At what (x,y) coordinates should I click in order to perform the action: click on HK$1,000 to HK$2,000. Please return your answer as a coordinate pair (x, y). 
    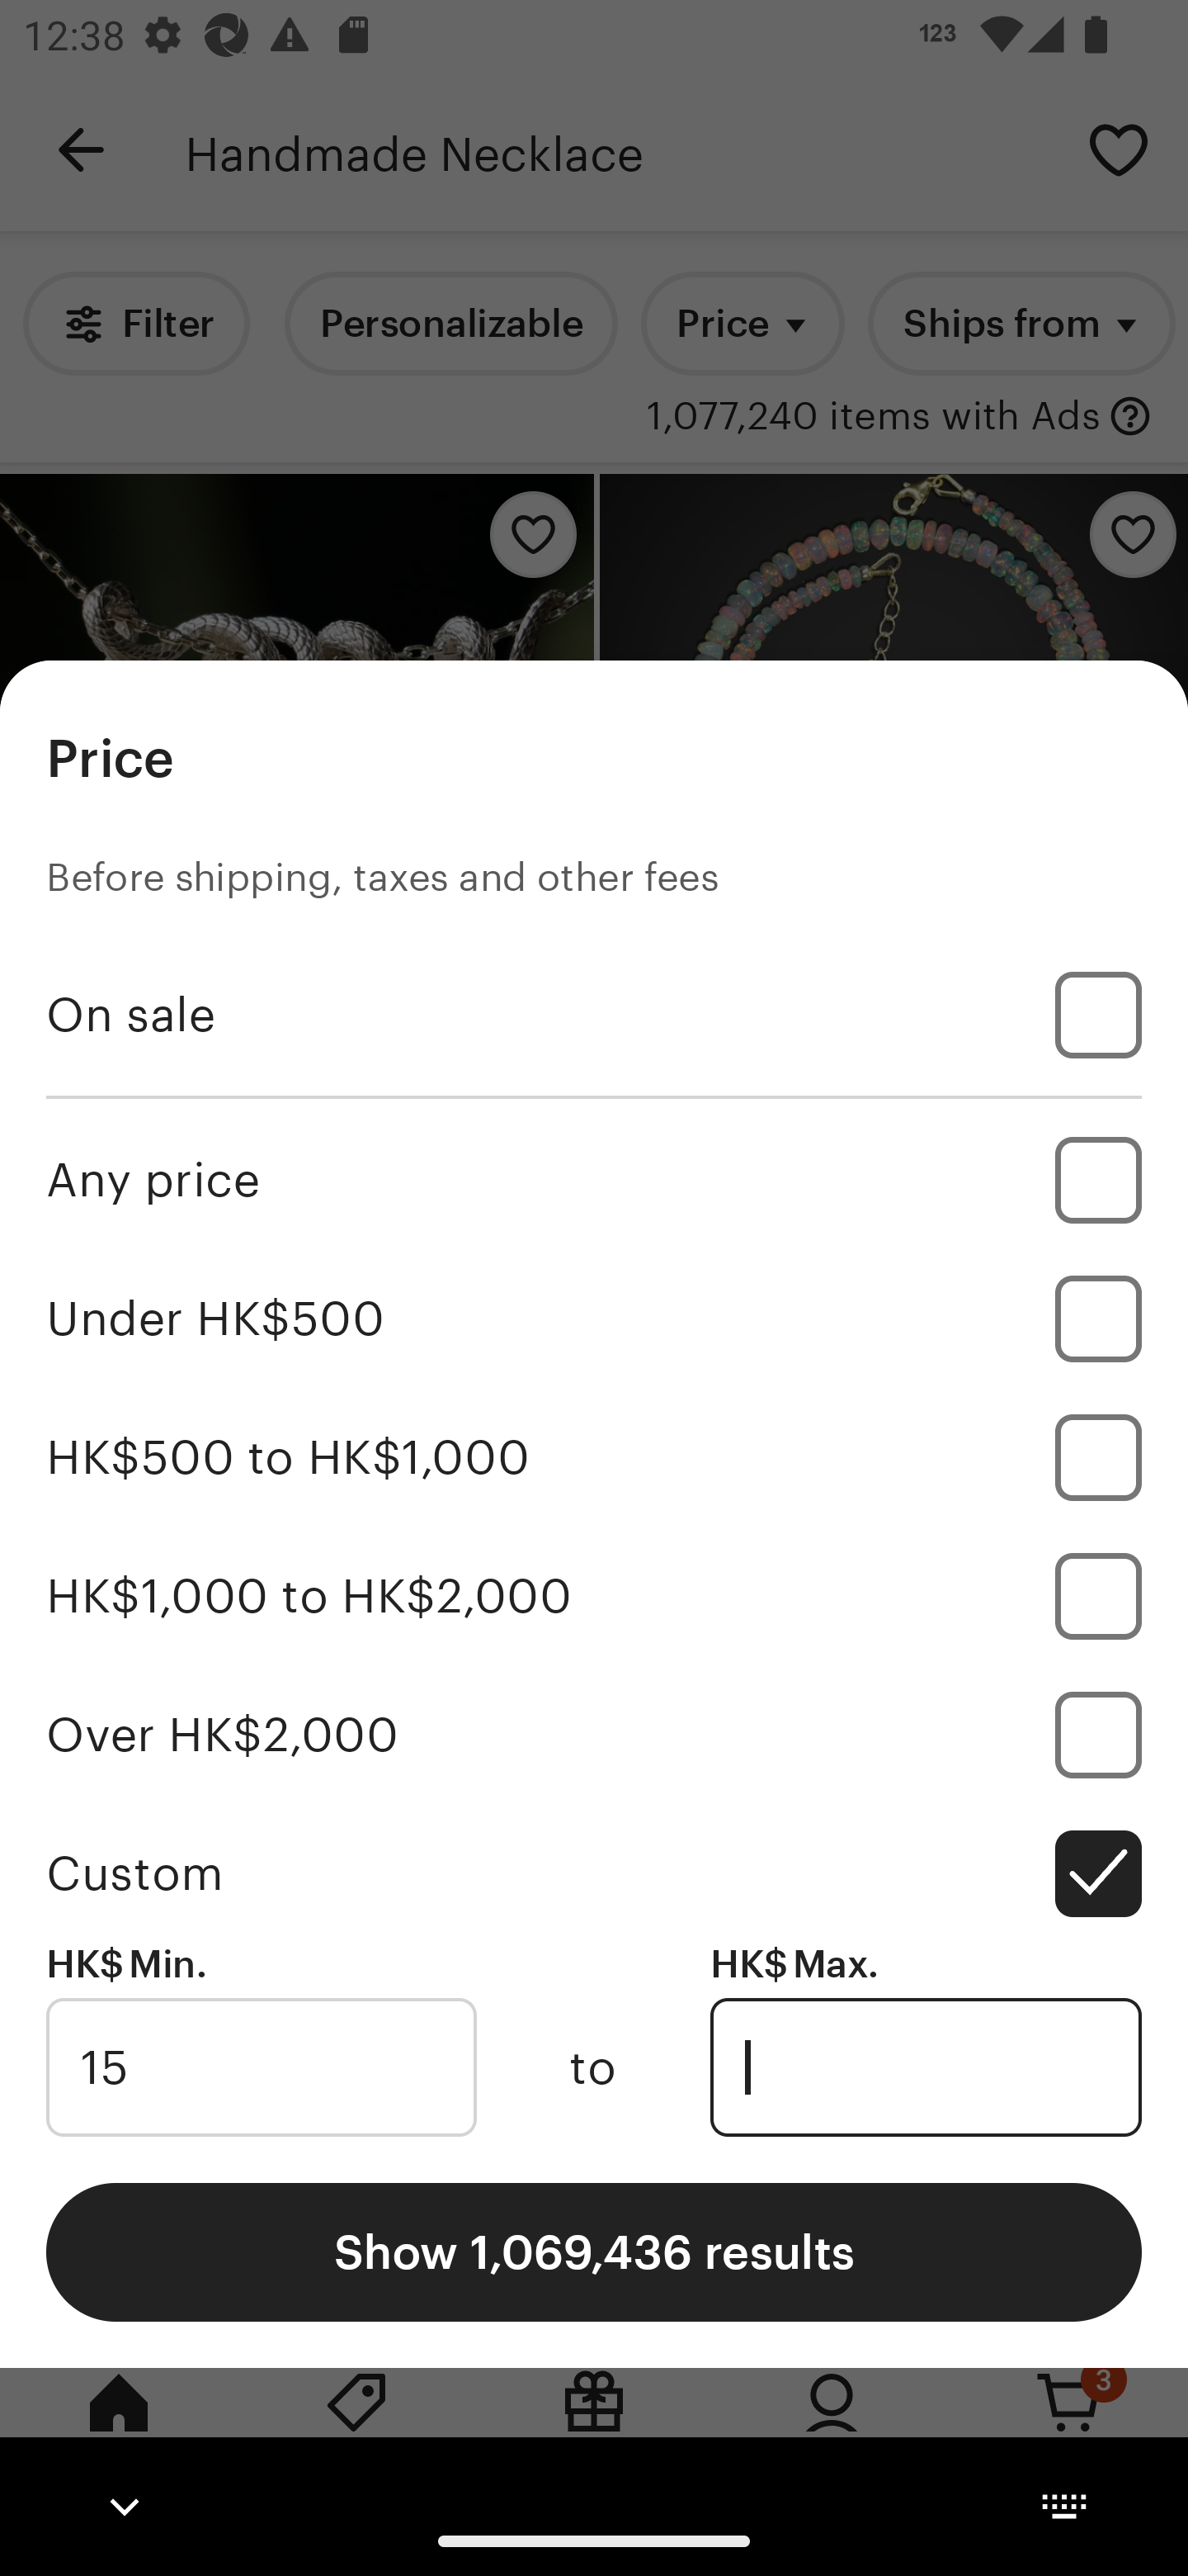
    Looking at the image, I should click on (594, 1595).